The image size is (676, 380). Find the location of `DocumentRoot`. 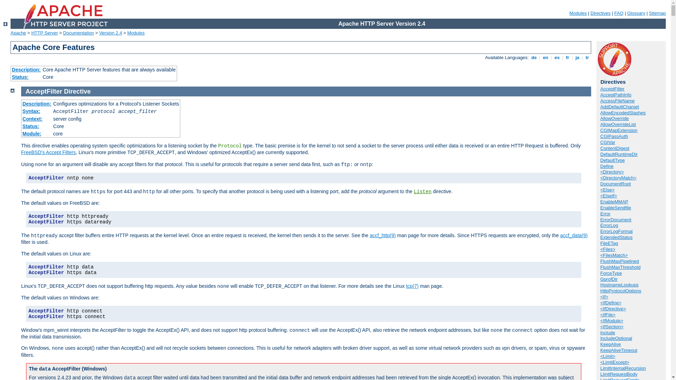

DocumentRoot is located at coordinates (615, 184).